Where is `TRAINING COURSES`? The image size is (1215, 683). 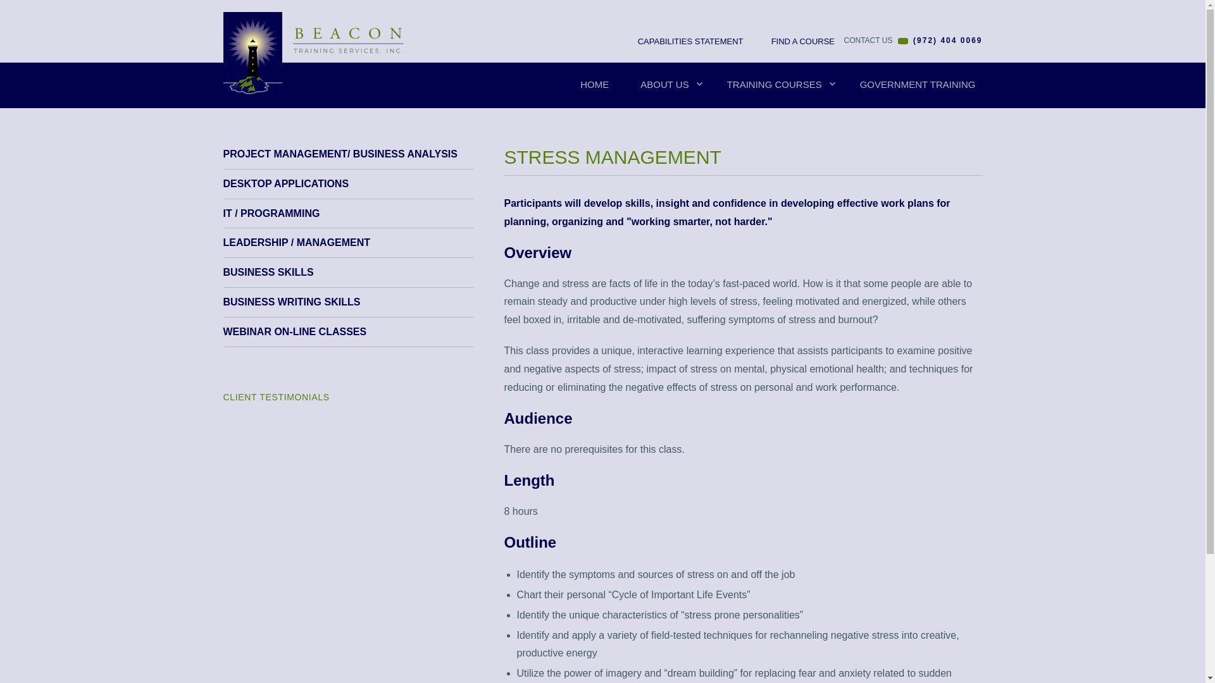 TRAINING COURSES is located at coordinates (777, 85).